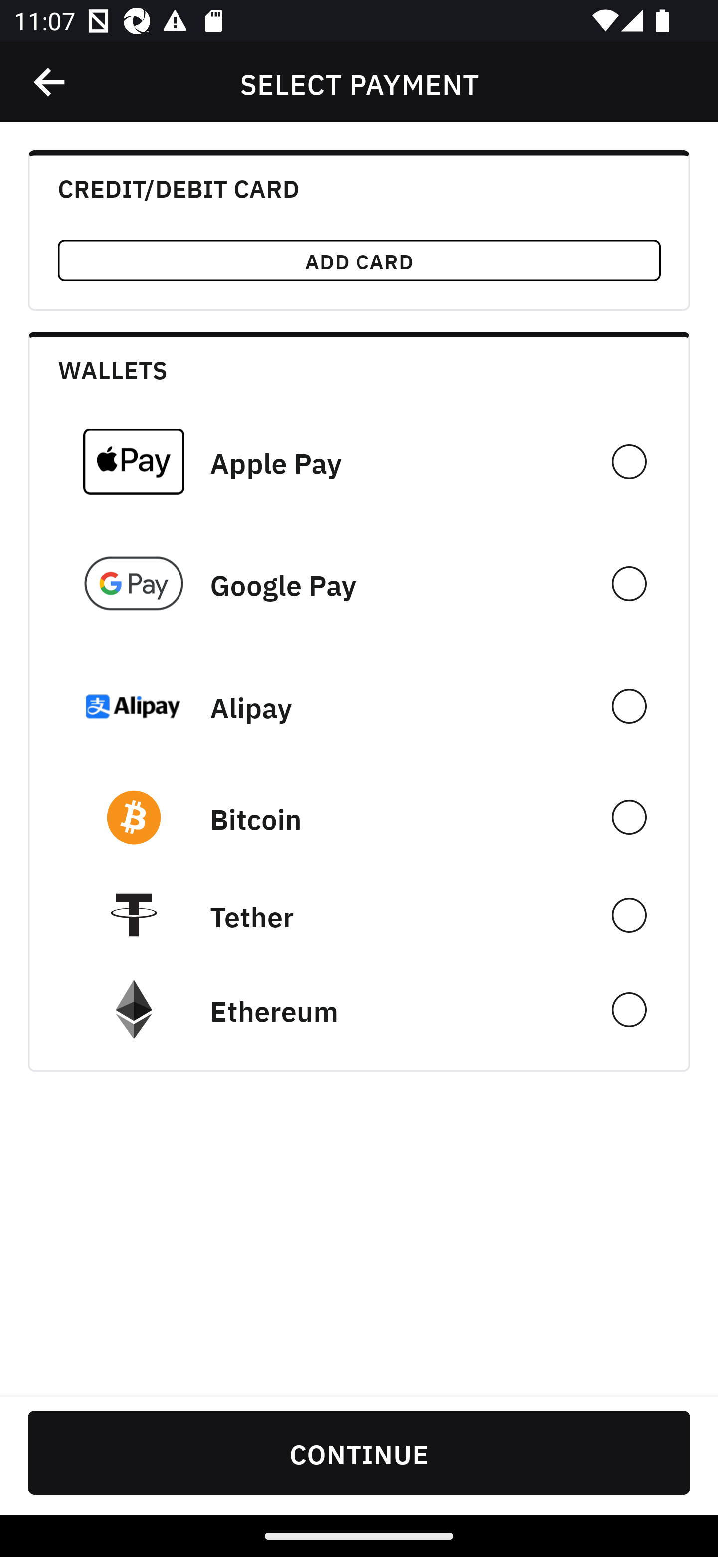 This screenshot has height=1557, width=718. Describe the element at coordinates (359, 584) in the screenshot. I see `Google Pay` at that location.